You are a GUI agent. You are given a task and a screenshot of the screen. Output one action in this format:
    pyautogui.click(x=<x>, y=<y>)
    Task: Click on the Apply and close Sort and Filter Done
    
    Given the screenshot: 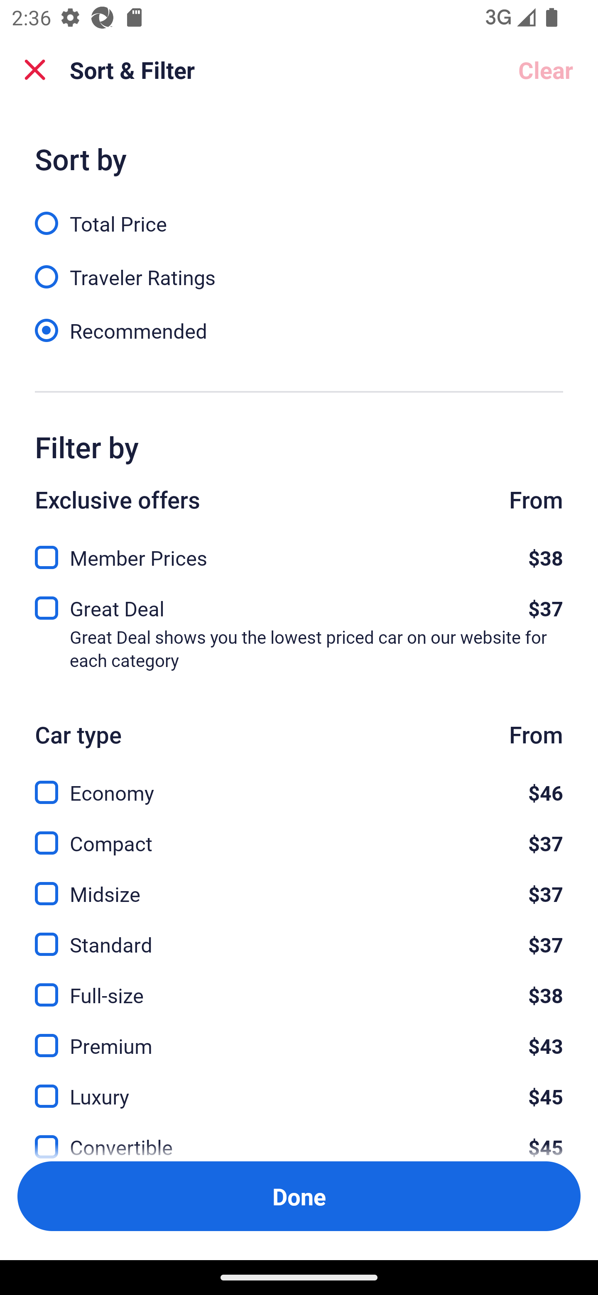 What is the action you would take?
    pyautogui.click(x=299, y=1196)
    